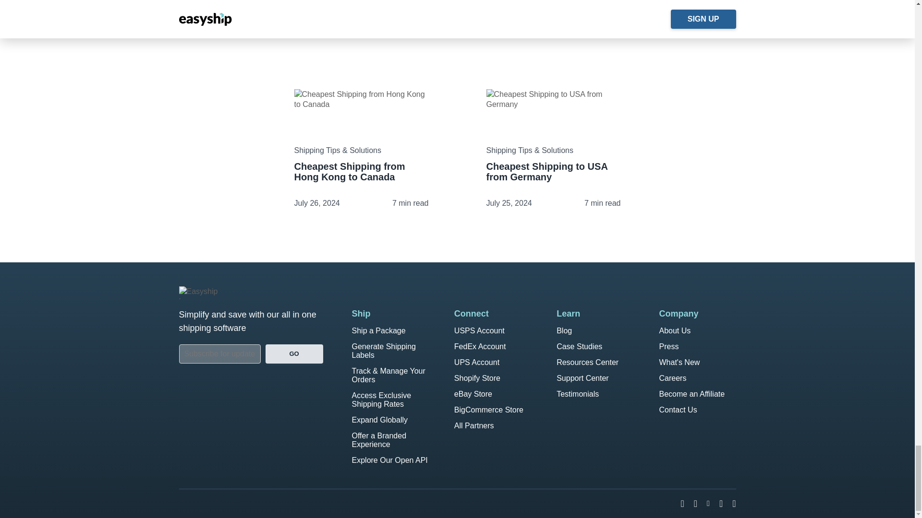 This screenshot has width=922, height=518. What do you see at coordinates (378, 330) in the screenshot?
I see `Ship a Package` at bounding box center [378, 330].